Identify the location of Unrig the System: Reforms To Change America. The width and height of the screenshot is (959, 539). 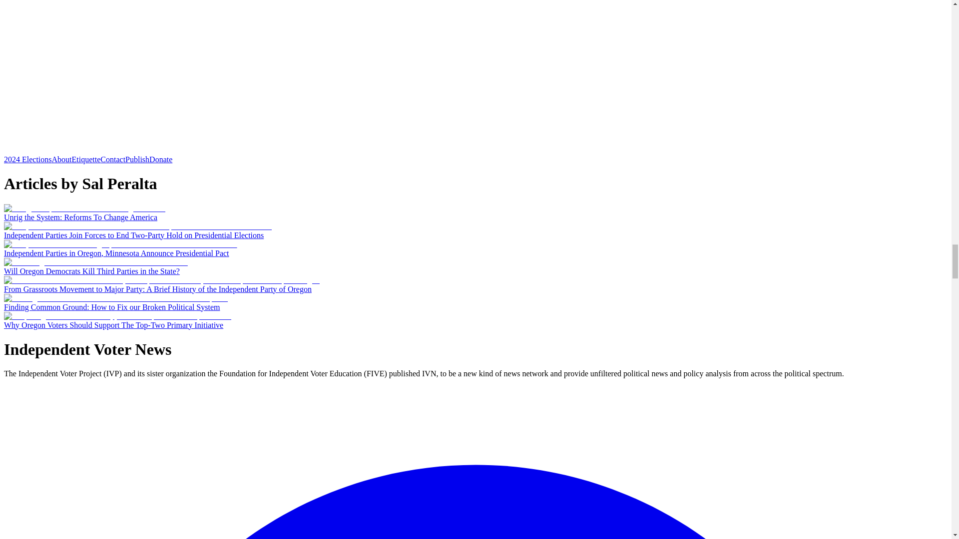
(80, 217).